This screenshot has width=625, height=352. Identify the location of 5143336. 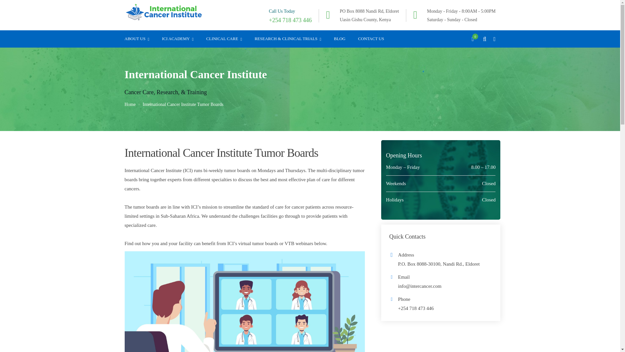
(244, 302).